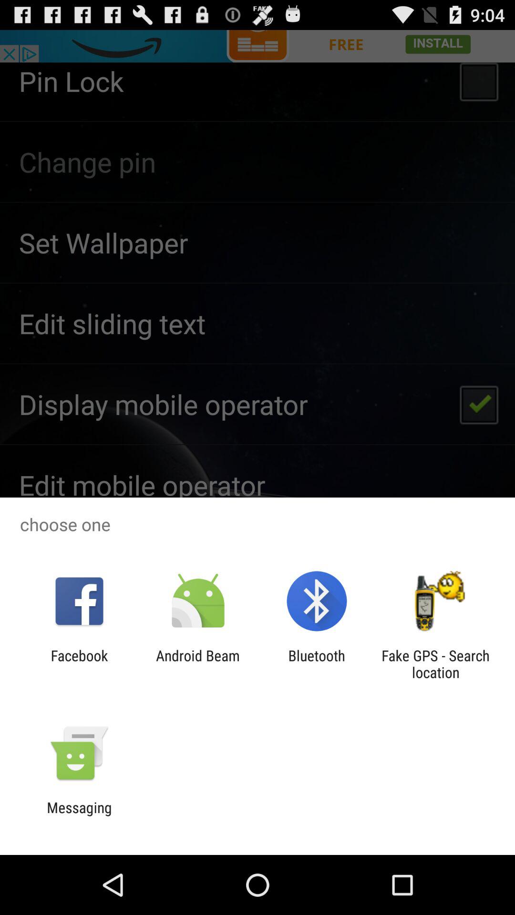 The image size is (515, 915). Describe the element at coordinates (197, 664) in the screenshot. I see `open the item next to the bluetooth` at that location.